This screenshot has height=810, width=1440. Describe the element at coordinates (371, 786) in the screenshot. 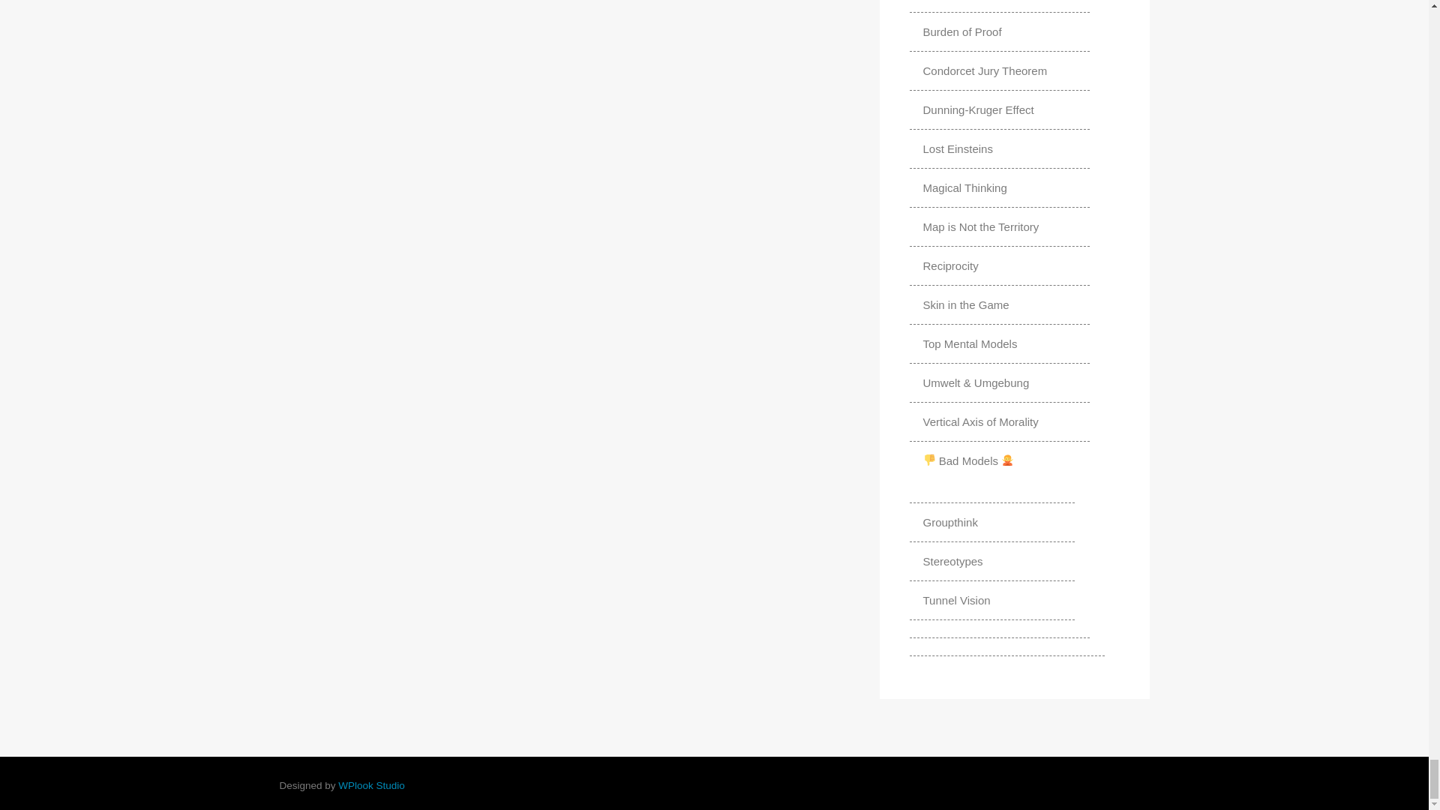

I see `WPlook Studio` at that location.